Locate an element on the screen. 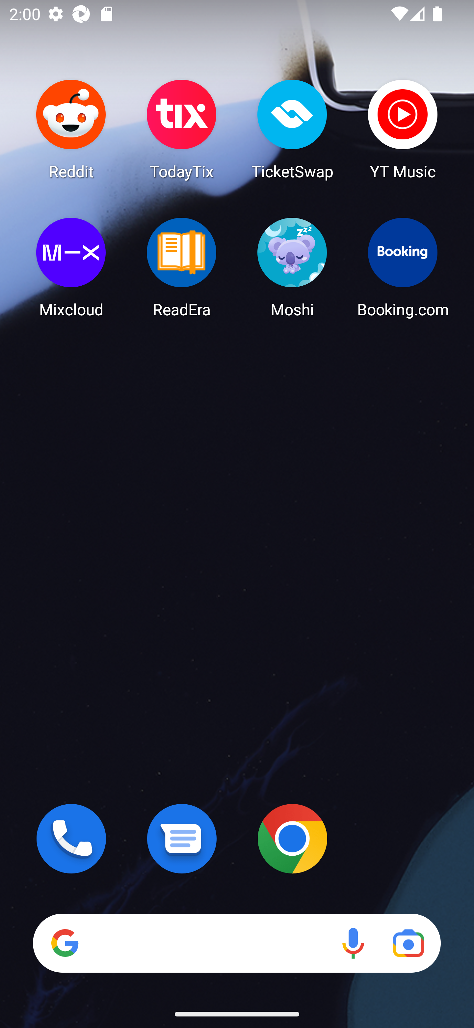 Image resolution: width=474 pixels, height=1028 pixels. Mixcloud is located at coordinates (71, 267).